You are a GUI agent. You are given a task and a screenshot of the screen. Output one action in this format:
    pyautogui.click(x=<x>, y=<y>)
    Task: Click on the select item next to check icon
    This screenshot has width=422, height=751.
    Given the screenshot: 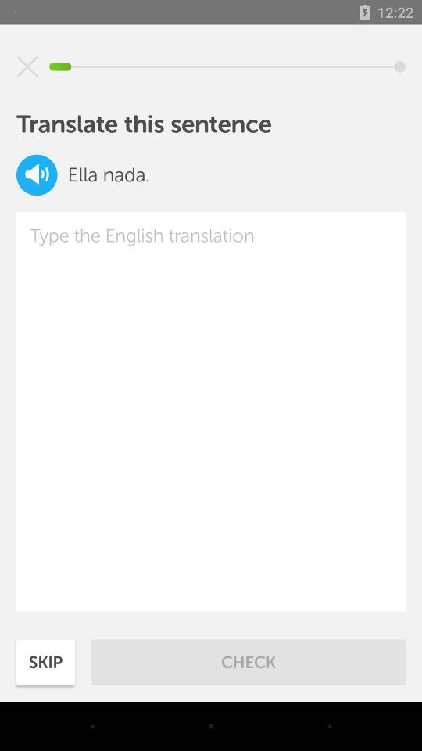 What is the action you would take?
    pyautogui.click(x=45, y=662)
    